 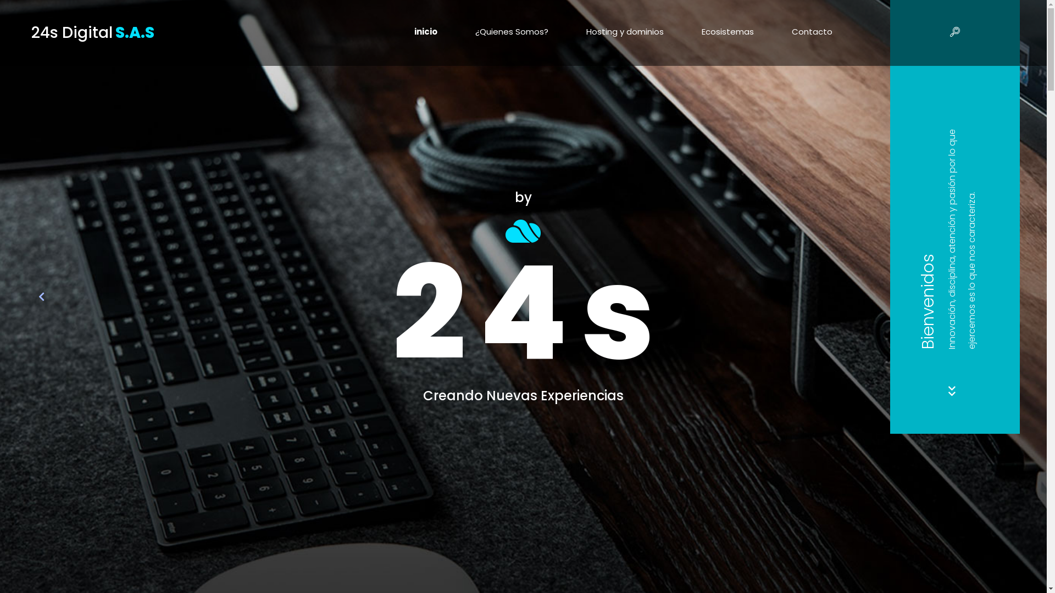 What do you see at coordinates (625, 32) in the screenshot?
I see `Hosting y dominios` at bounding box center [625, 32].